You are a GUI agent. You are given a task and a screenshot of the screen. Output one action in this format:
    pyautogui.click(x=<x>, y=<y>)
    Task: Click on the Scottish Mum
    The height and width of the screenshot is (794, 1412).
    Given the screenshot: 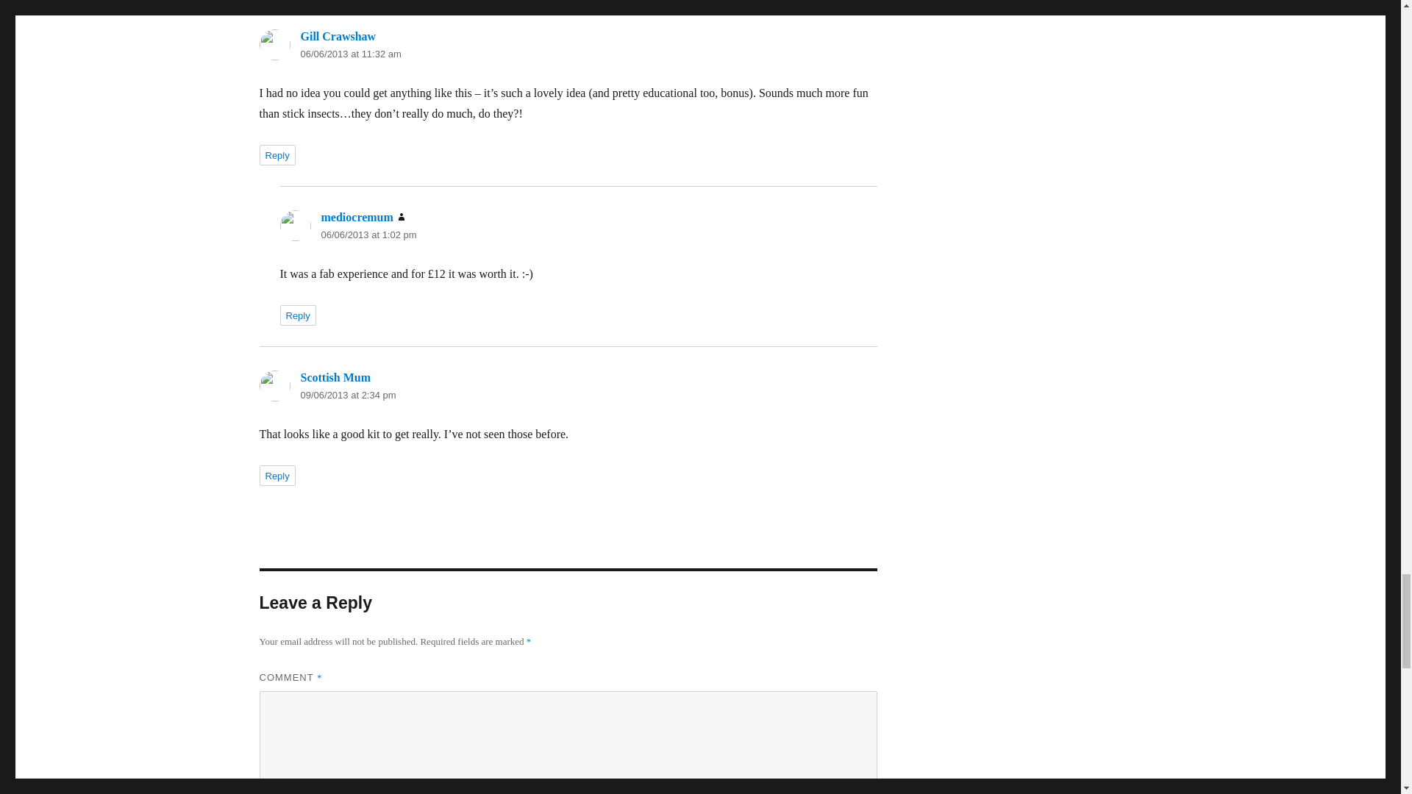 What is the action you would take?
    pyautogui.click(x=335, y=377)
    